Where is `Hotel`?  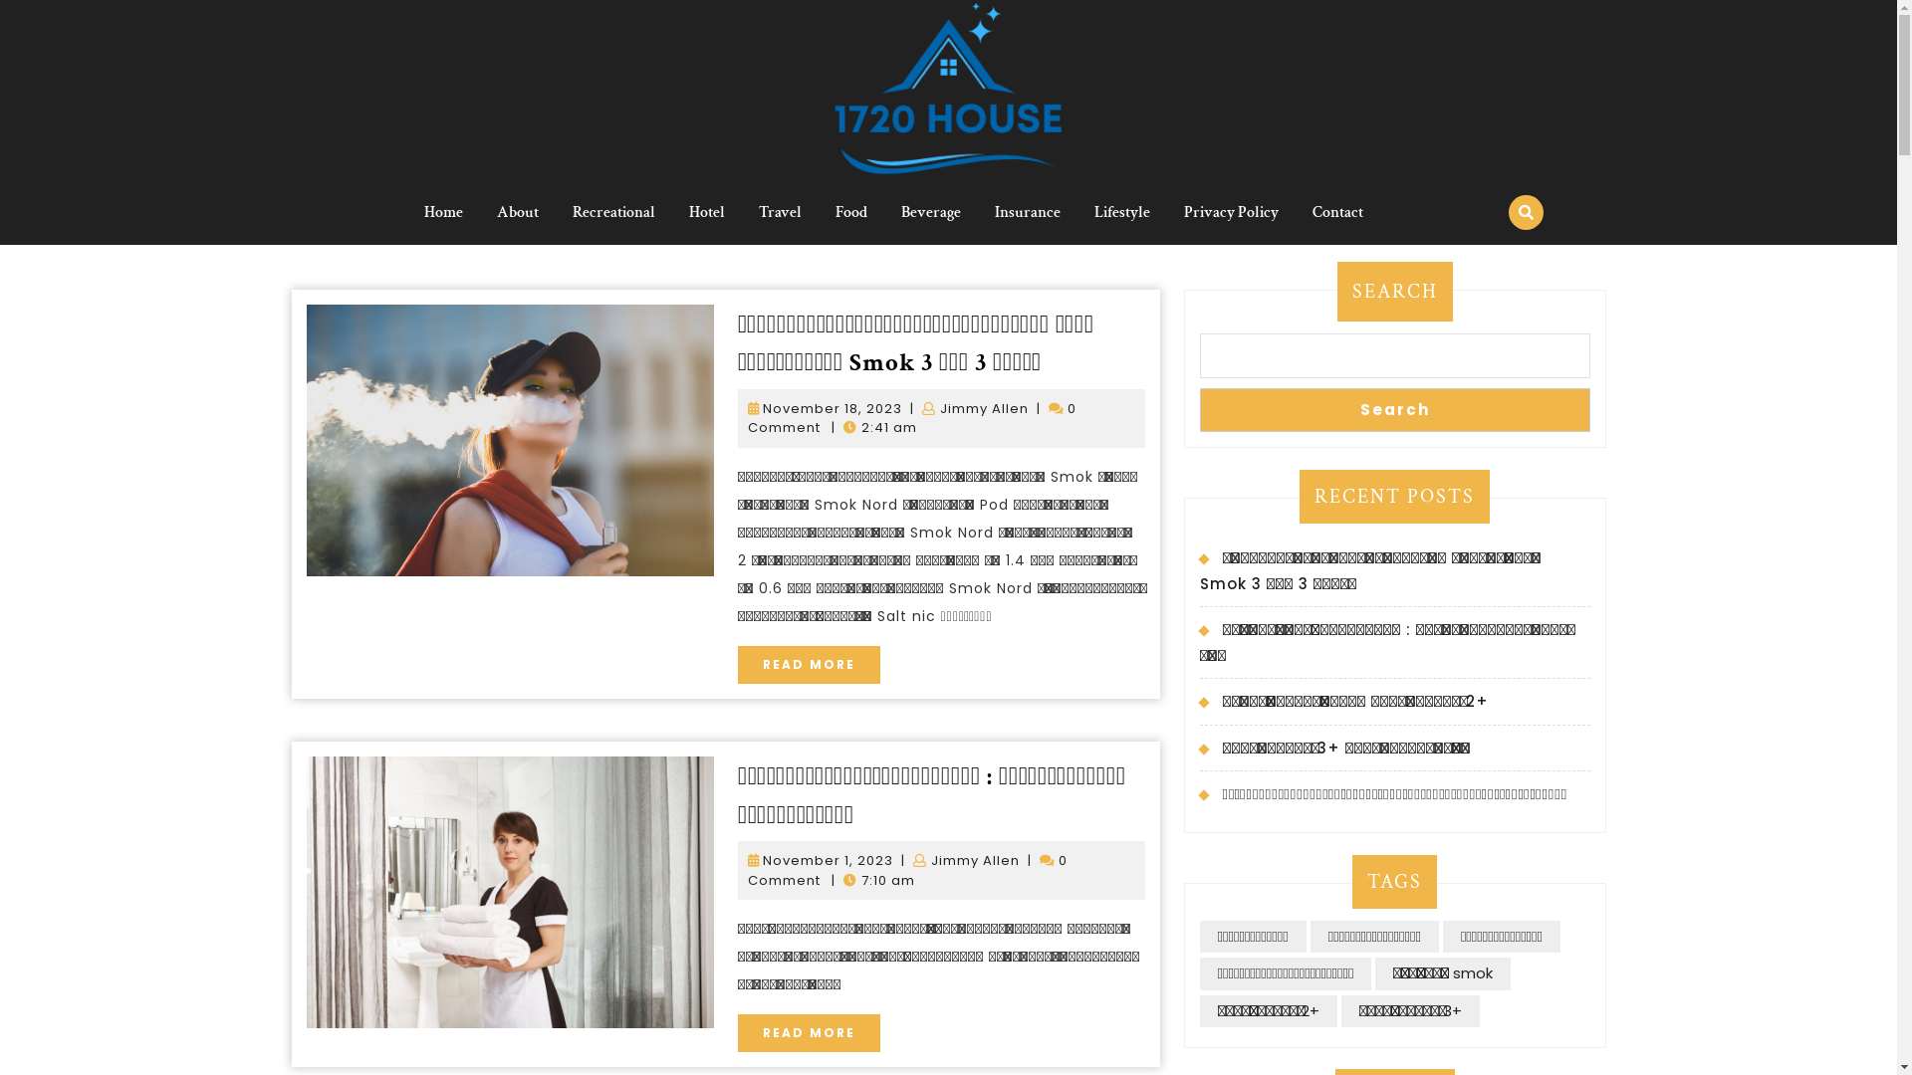 Hotel is located at coordinates (707, 213).